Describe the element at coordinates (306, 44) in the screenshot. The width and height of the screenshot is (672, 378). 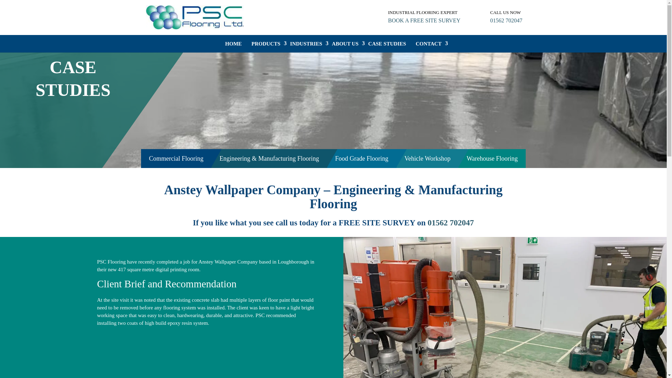
I see `INDUSTRIES` at that location.